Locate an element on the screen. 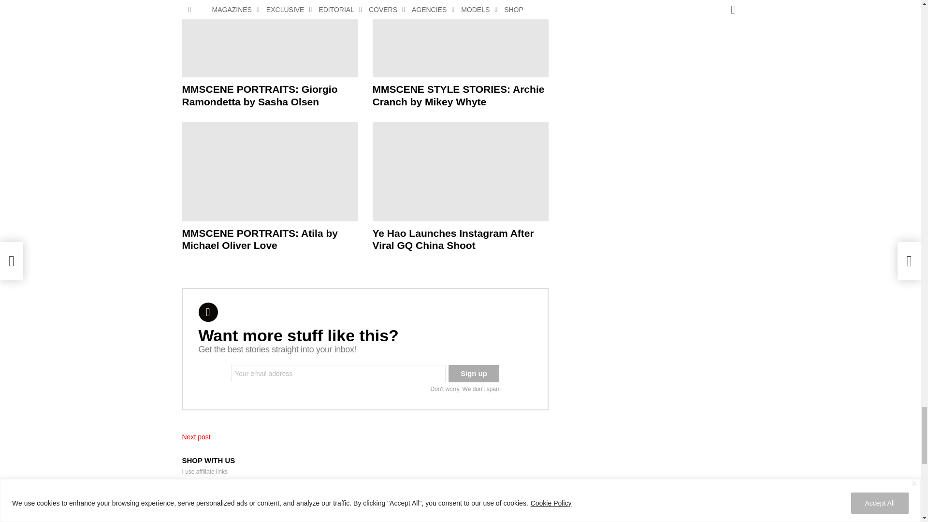 The image size is (928, 522). Sign up is located at coordinates (474, 373).